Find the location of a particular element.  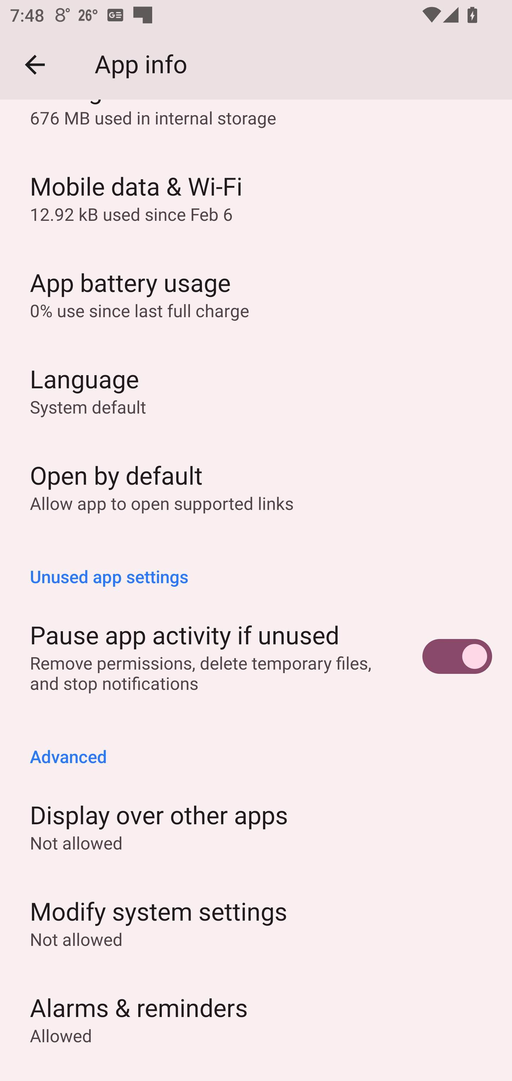

Alarms & reminders Allowed is located at coordinates (256, 1018).